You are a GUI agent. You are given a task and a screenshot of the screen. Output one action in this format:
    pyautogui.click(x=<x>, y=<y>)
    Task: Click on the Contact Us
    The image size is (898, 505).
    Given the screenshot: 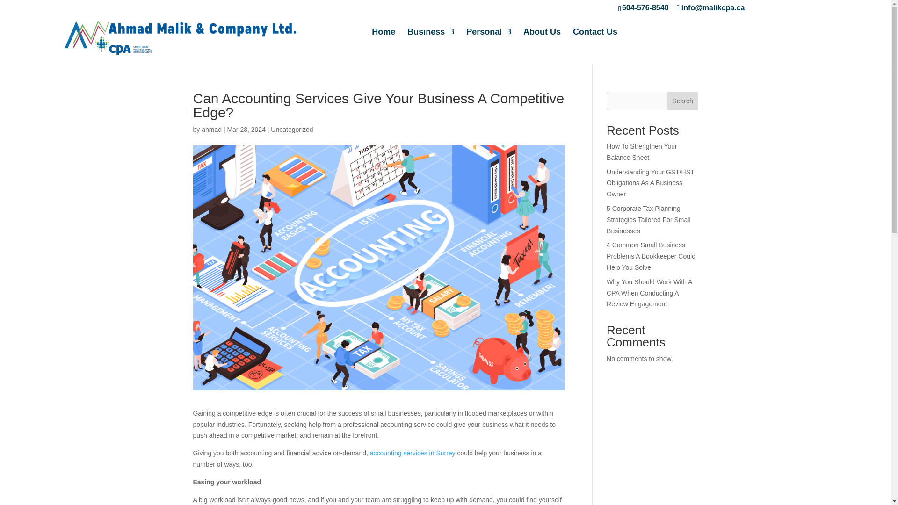 What is the action you would take?
    pyautogui.click(x=595, y=39)
    